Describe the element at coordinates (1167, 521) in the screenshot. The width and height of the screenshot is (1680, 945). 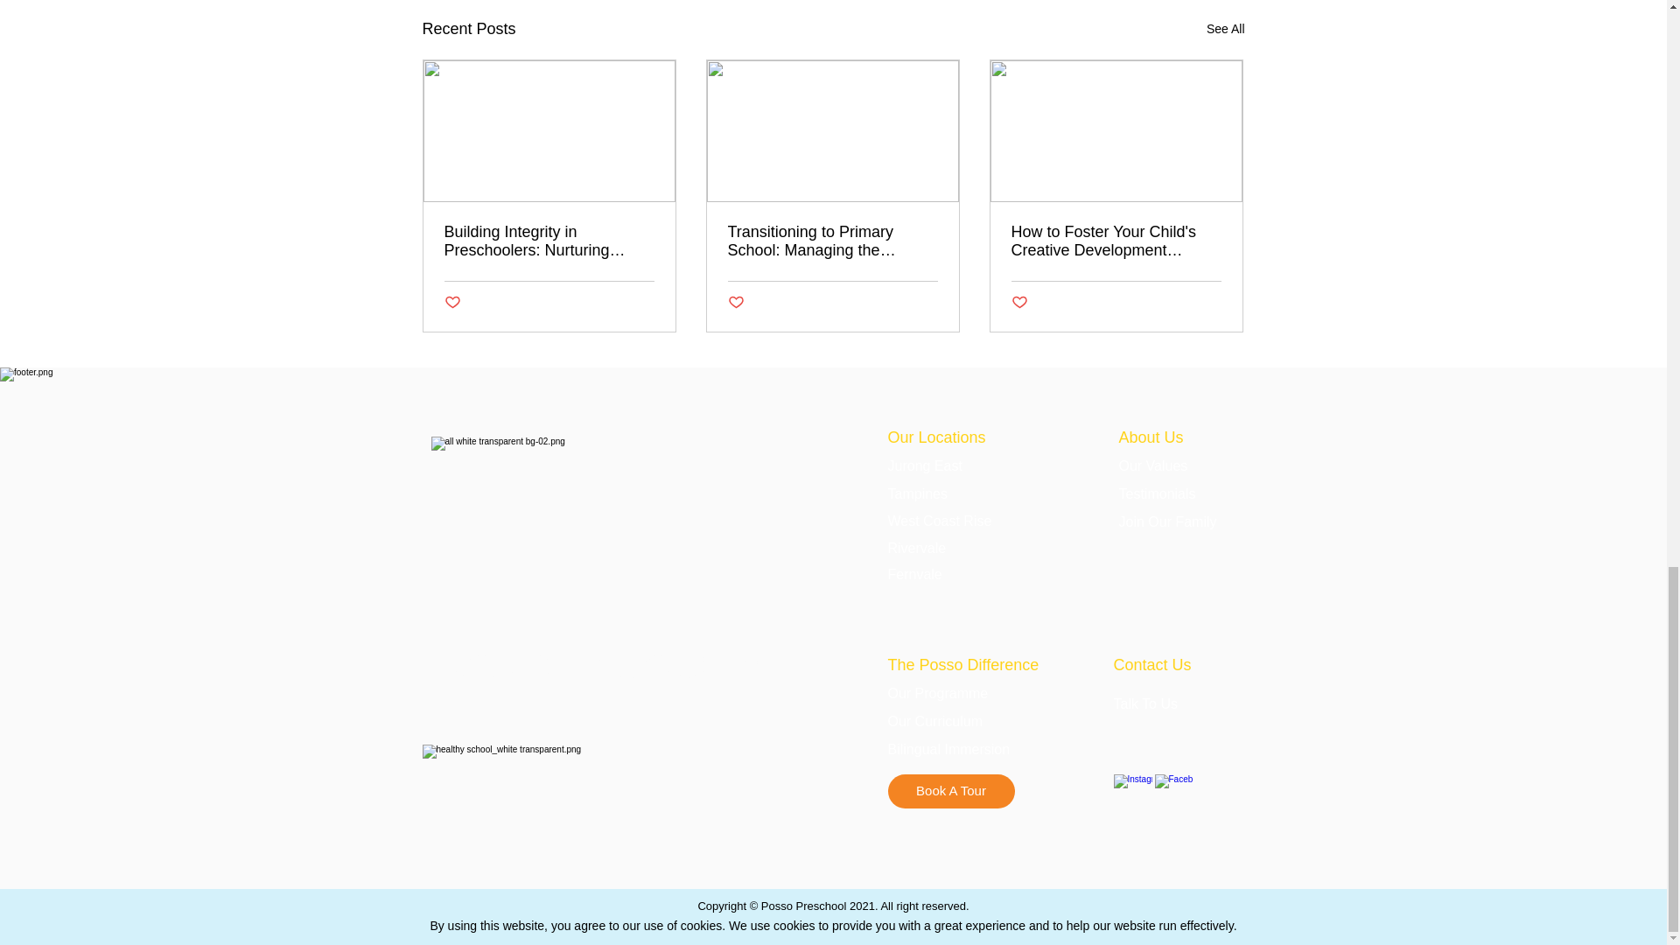
I see `Join Our Family` at that location.